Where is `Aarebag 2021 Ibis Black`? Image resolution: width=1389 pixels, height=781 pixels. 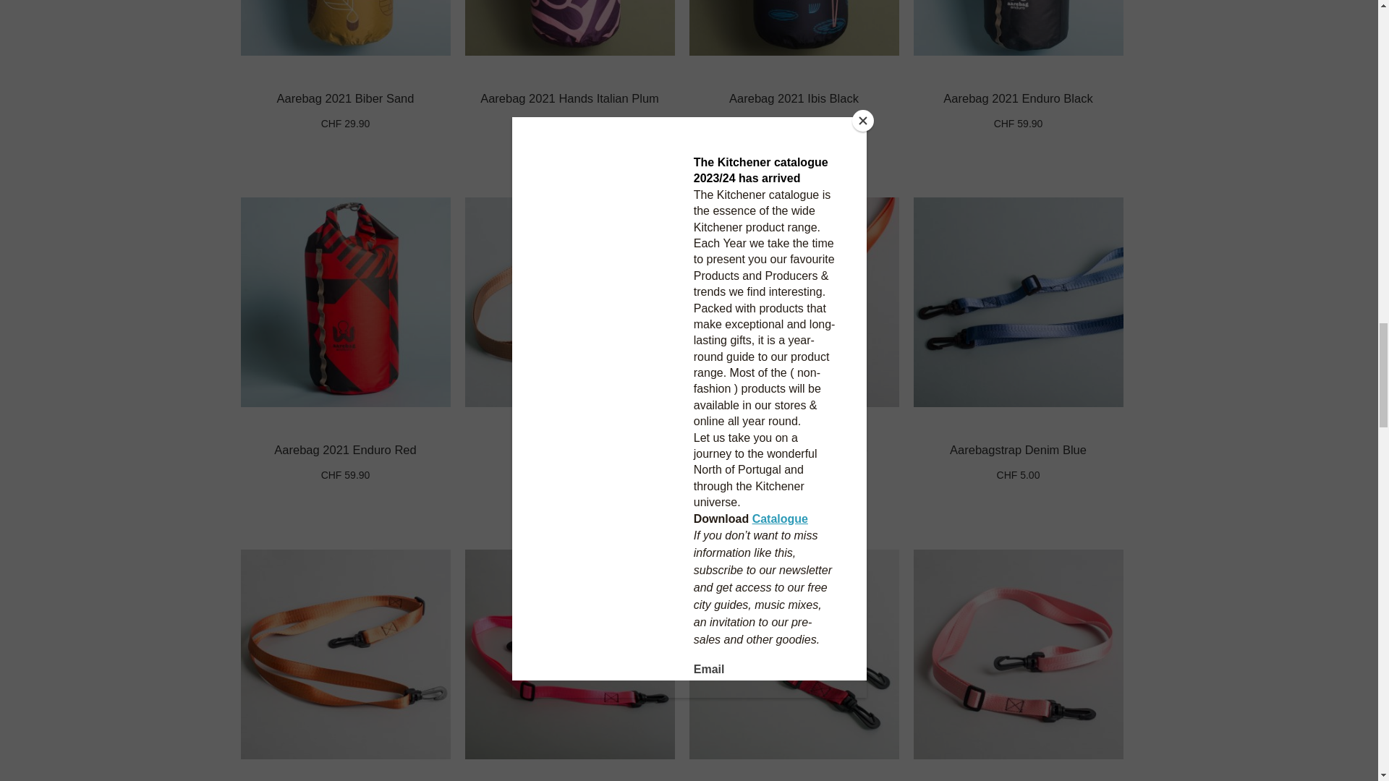 Aarebag 2021 Ibis Black is located at coordinates (794, 98).